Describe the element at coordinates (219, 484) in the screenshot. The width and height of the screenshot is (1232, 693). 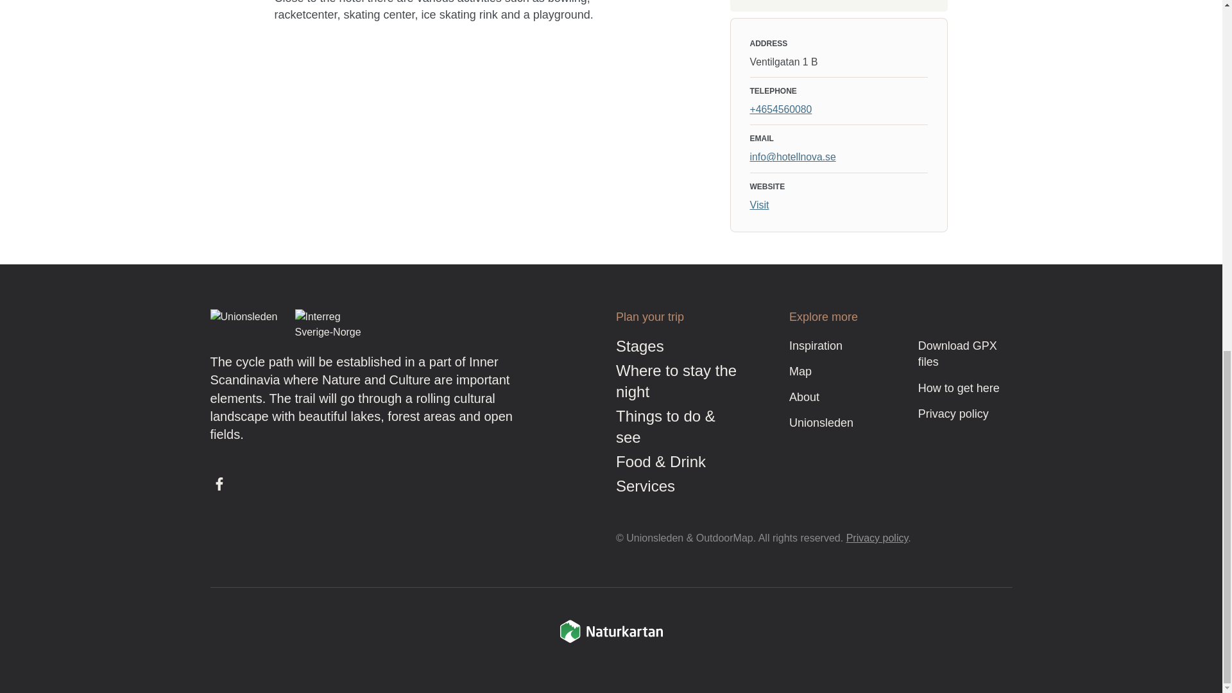
I see `Facebook` at that location.